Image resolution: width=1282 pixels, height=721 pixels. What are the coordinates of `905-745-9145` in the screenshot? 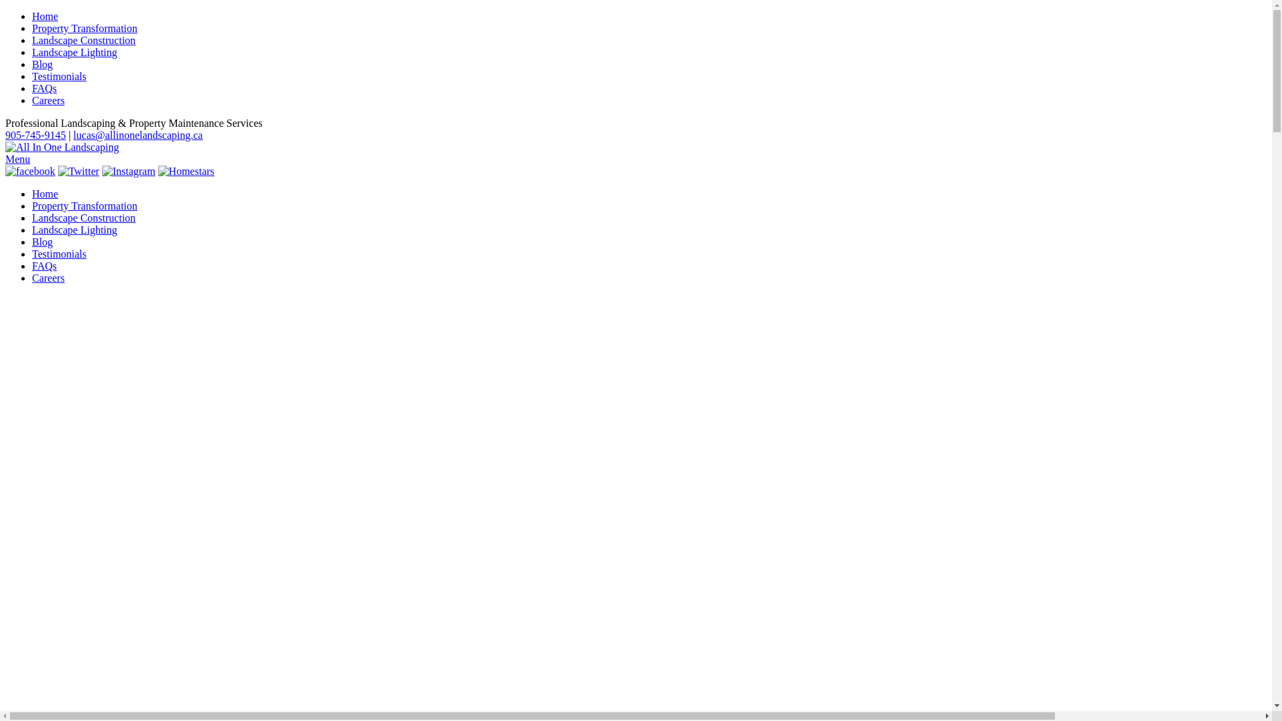 It's located at (36, 135).